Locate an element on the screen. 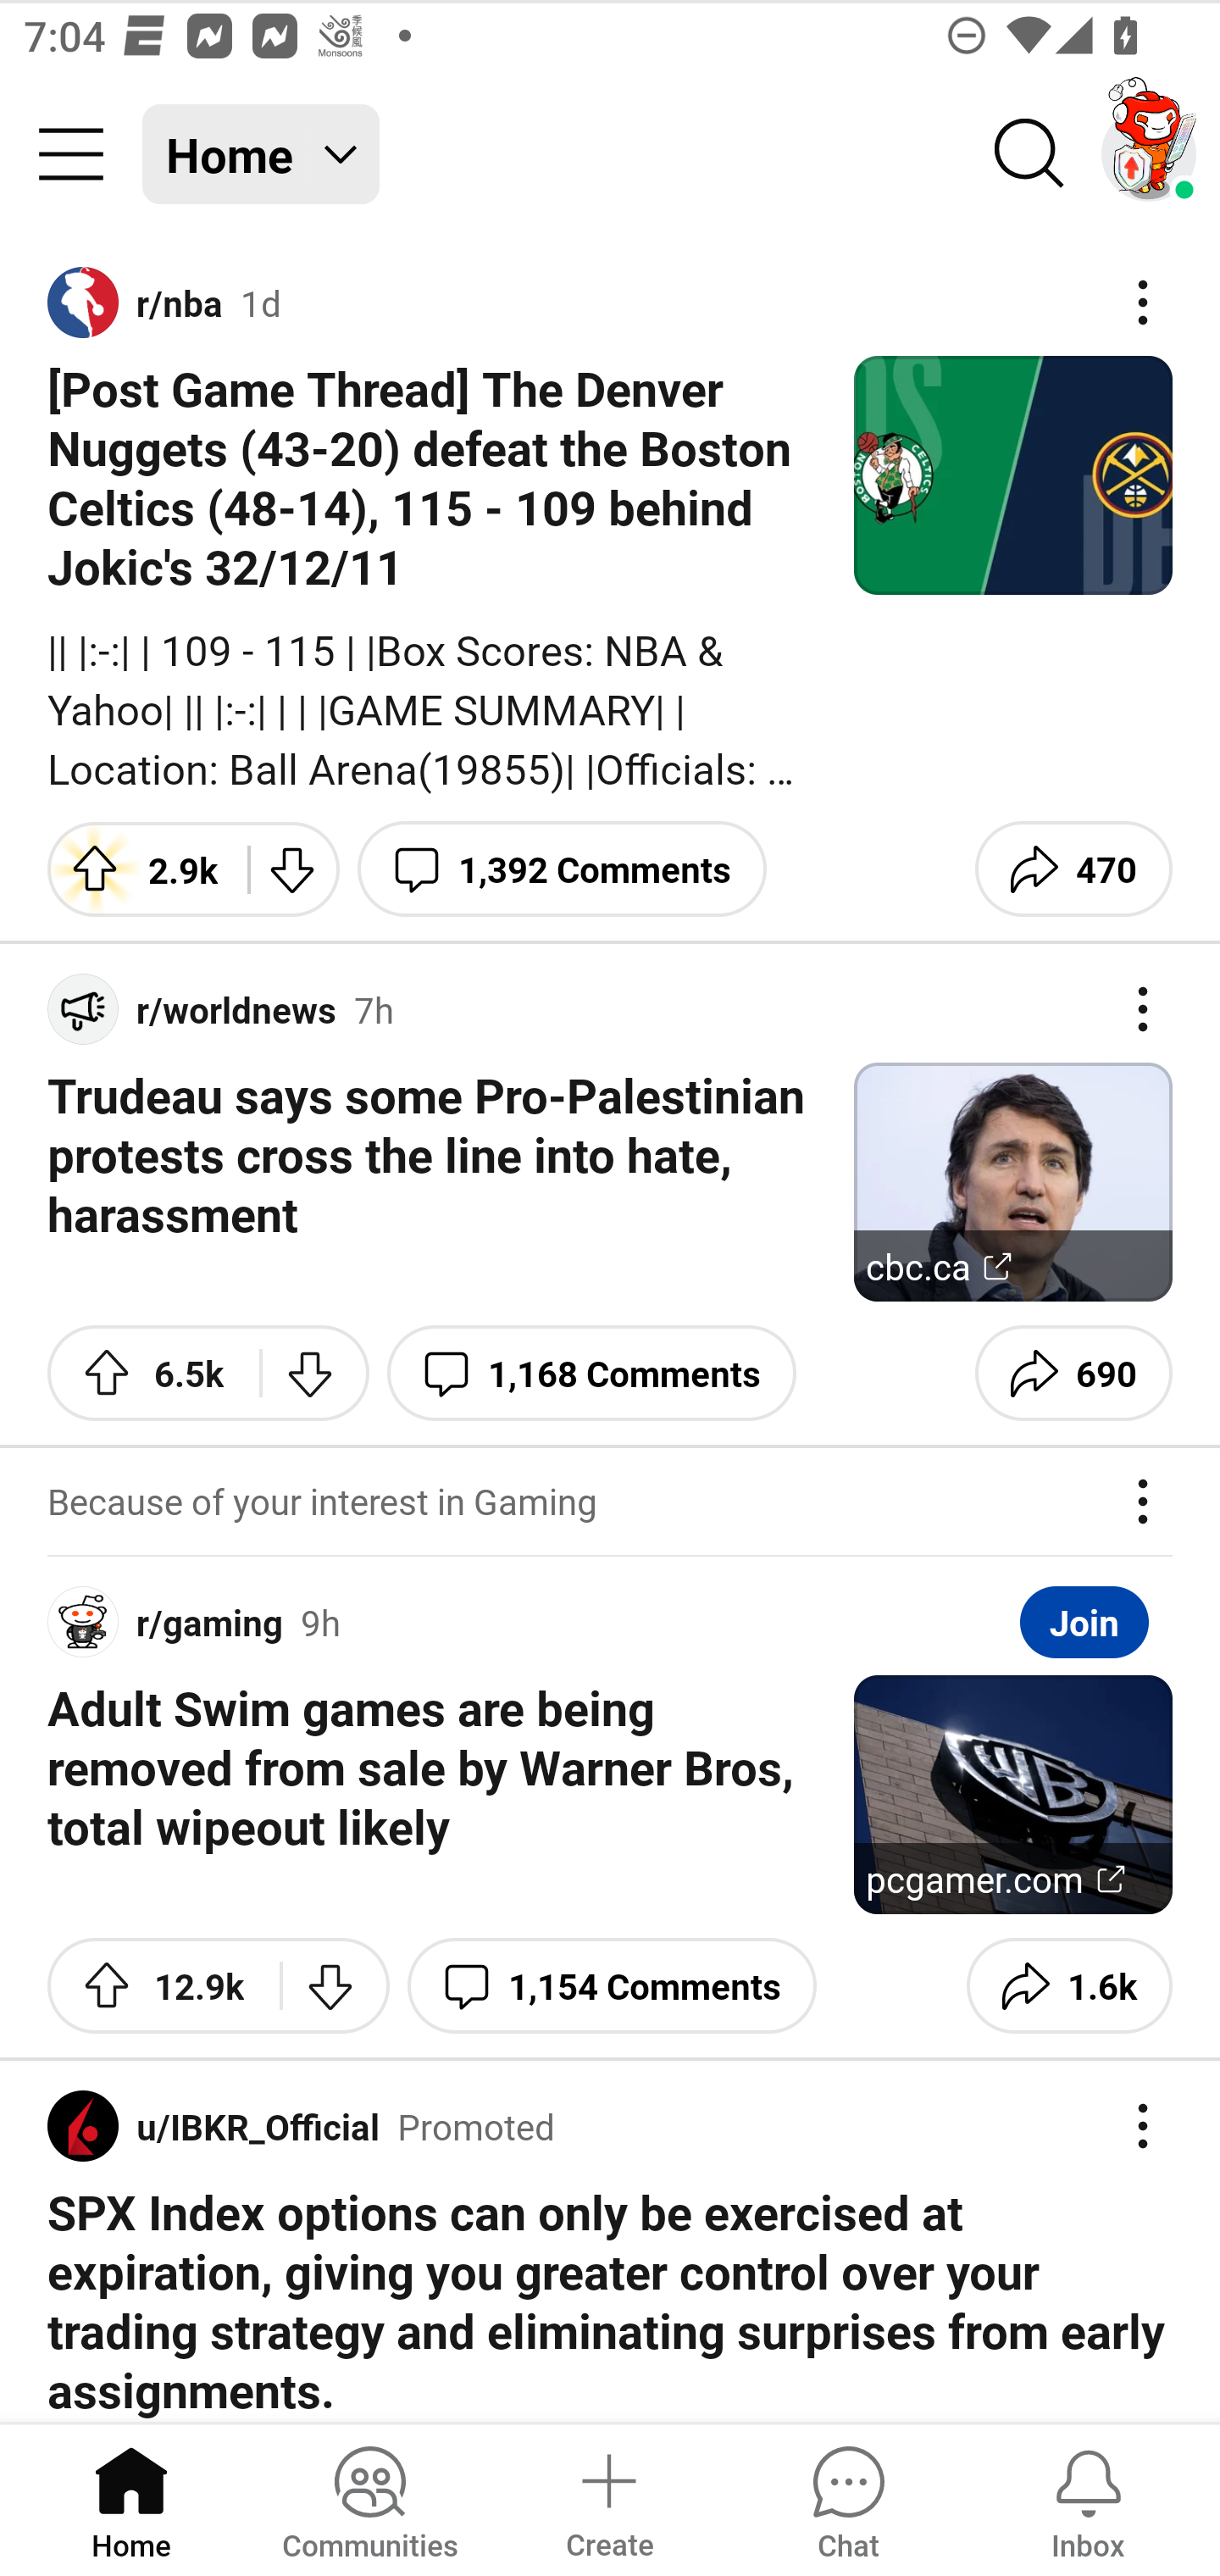  Inbox is located at coordinates (1088, 2498).